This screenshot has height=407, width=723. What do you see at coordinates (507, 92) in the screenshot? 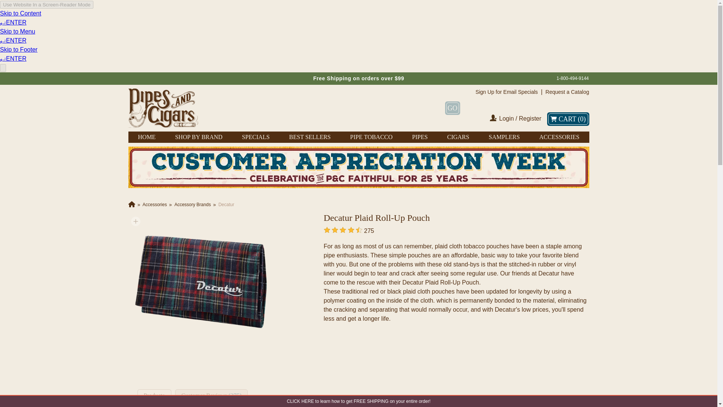
I see `Sign Up for Email Specials` at bounding box center [507, 92].